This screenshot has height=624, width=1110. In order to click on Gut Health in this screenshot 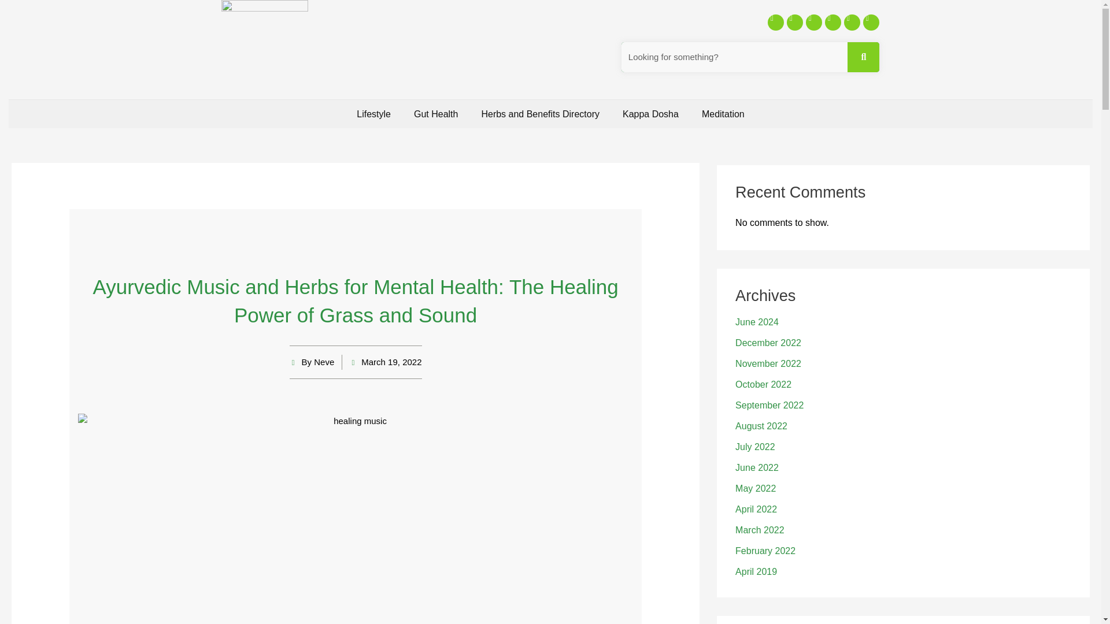, I will do `click(436, 114)`.